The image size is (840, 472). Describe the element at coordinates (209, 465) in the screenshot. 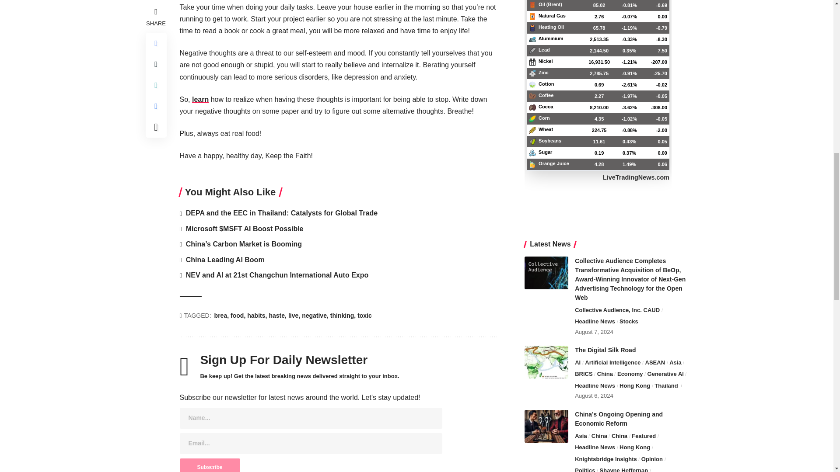

I see `Subscribe` at that location.